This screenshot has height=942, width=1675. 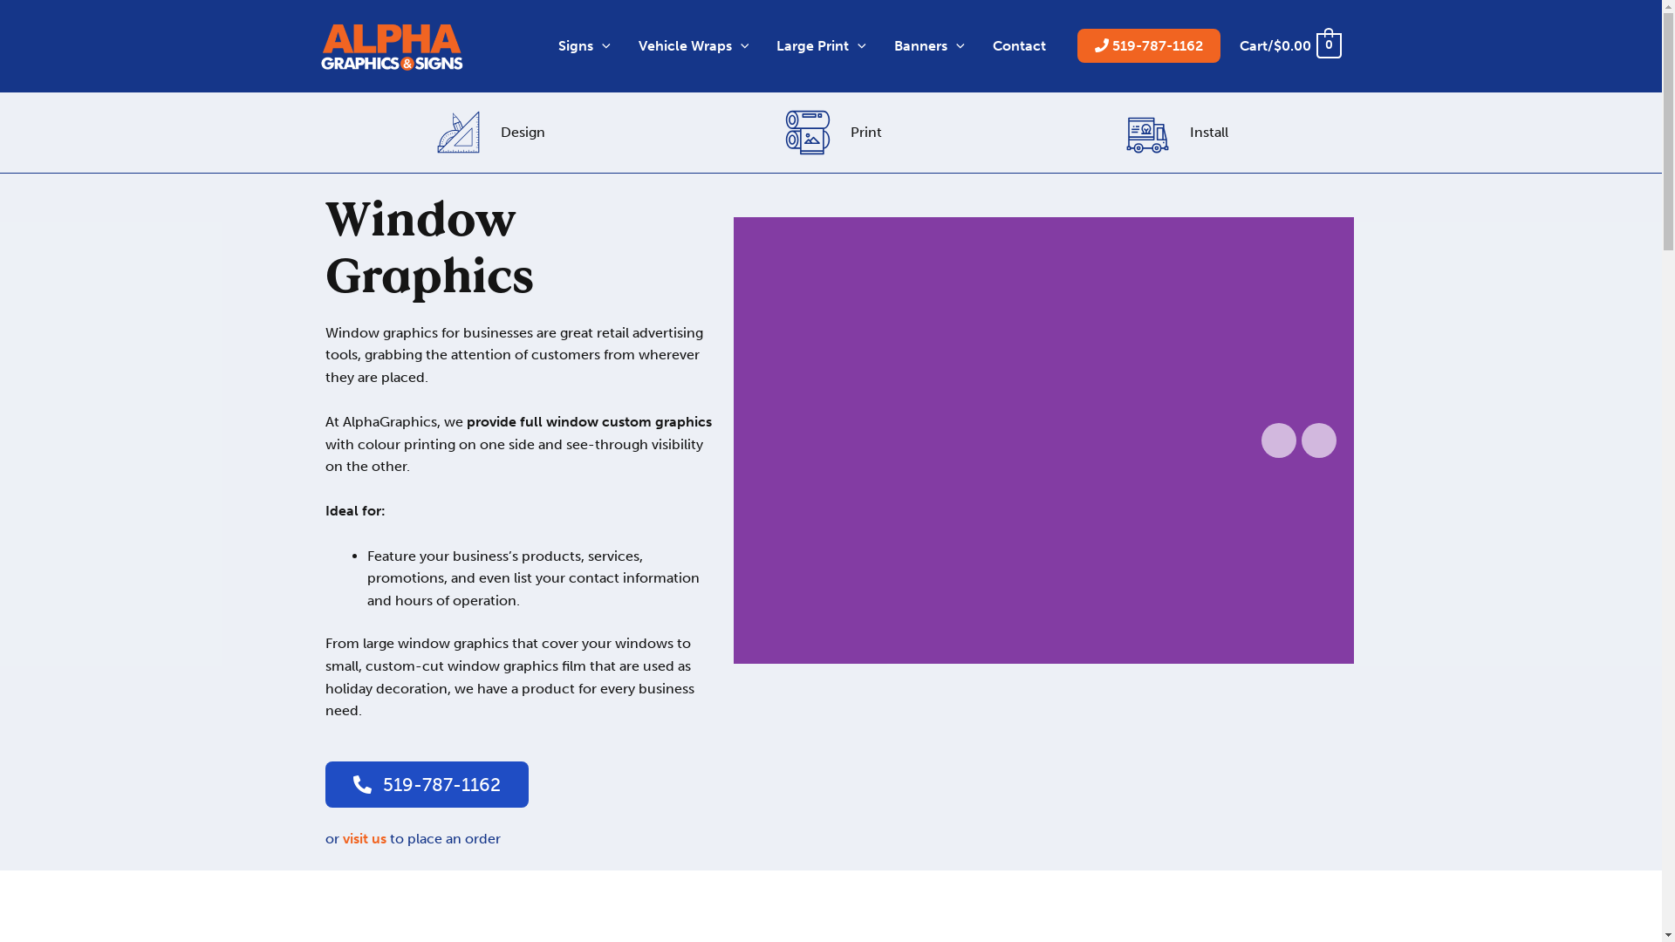 I want to click on Signs, so click(x=585, y=46).